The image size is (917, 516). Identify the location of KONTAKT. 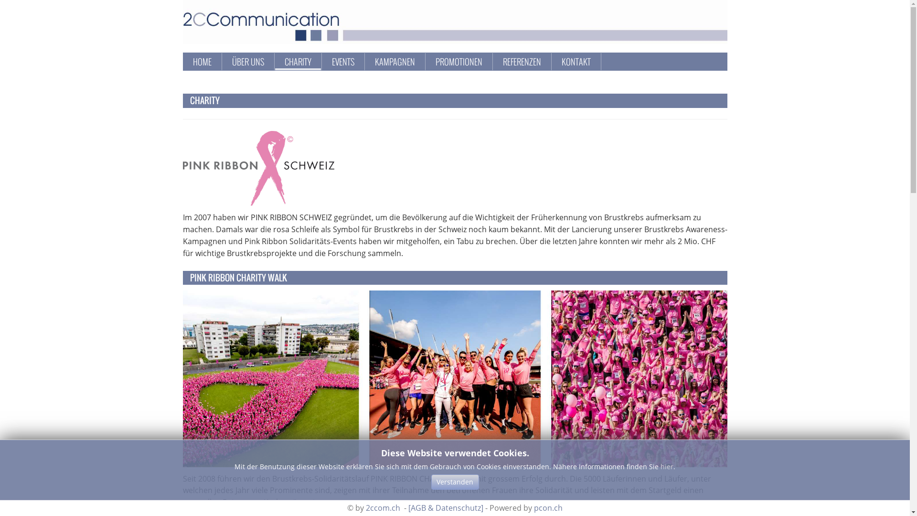
(576, 62).